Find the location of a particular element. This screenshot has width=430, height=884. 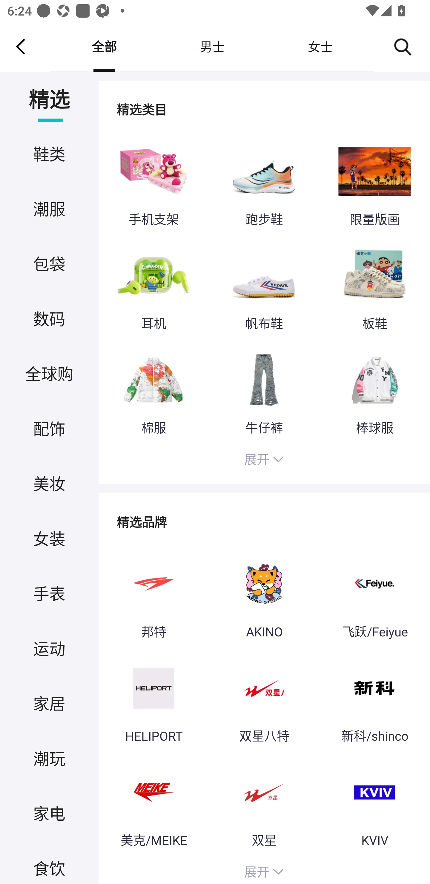

双星 is located at coordinates (264, 804).